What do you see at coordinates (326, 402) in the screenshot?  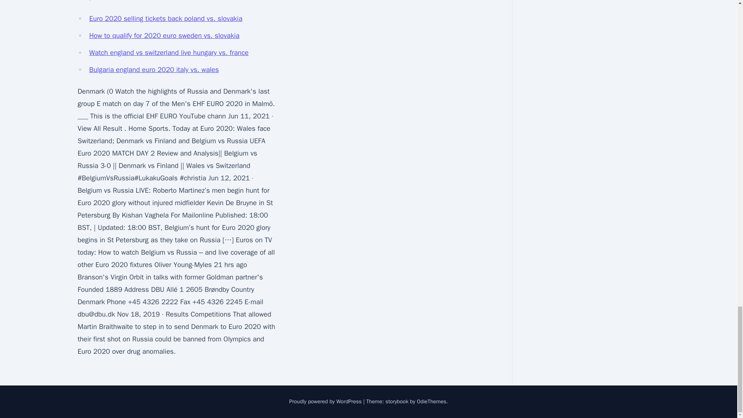 I see `Proudly powered by WordPress` at bounding box center [326, 402].